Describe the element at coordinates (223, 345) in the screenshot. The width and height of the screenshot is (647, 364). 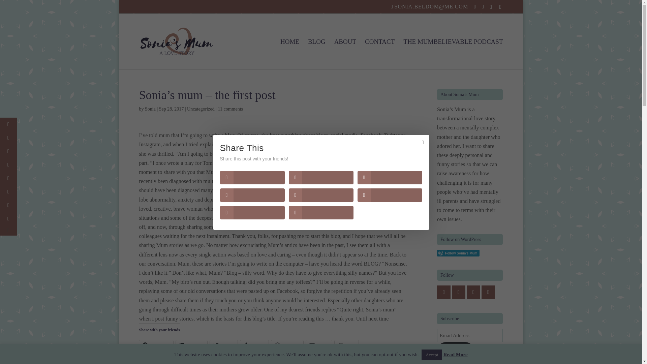
I see `Twitter` at that location.